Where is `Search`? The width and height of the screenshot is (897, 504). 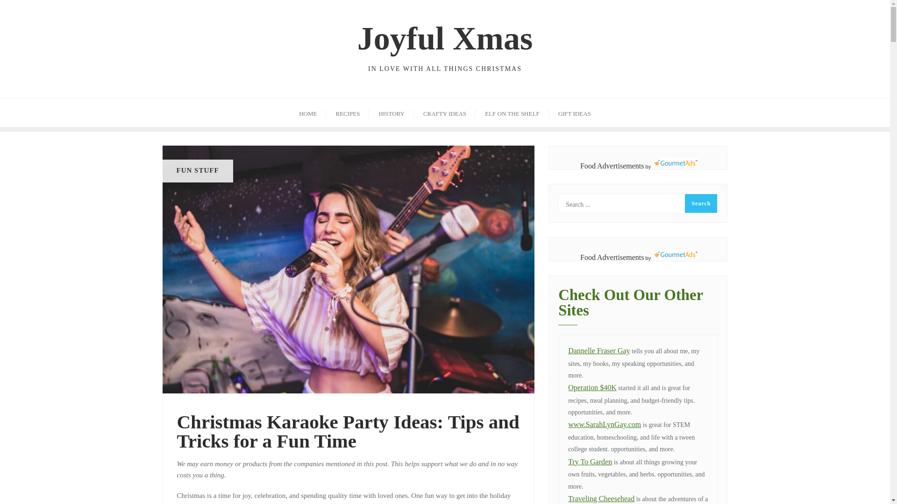
Search is located at coordinates (612, 258).